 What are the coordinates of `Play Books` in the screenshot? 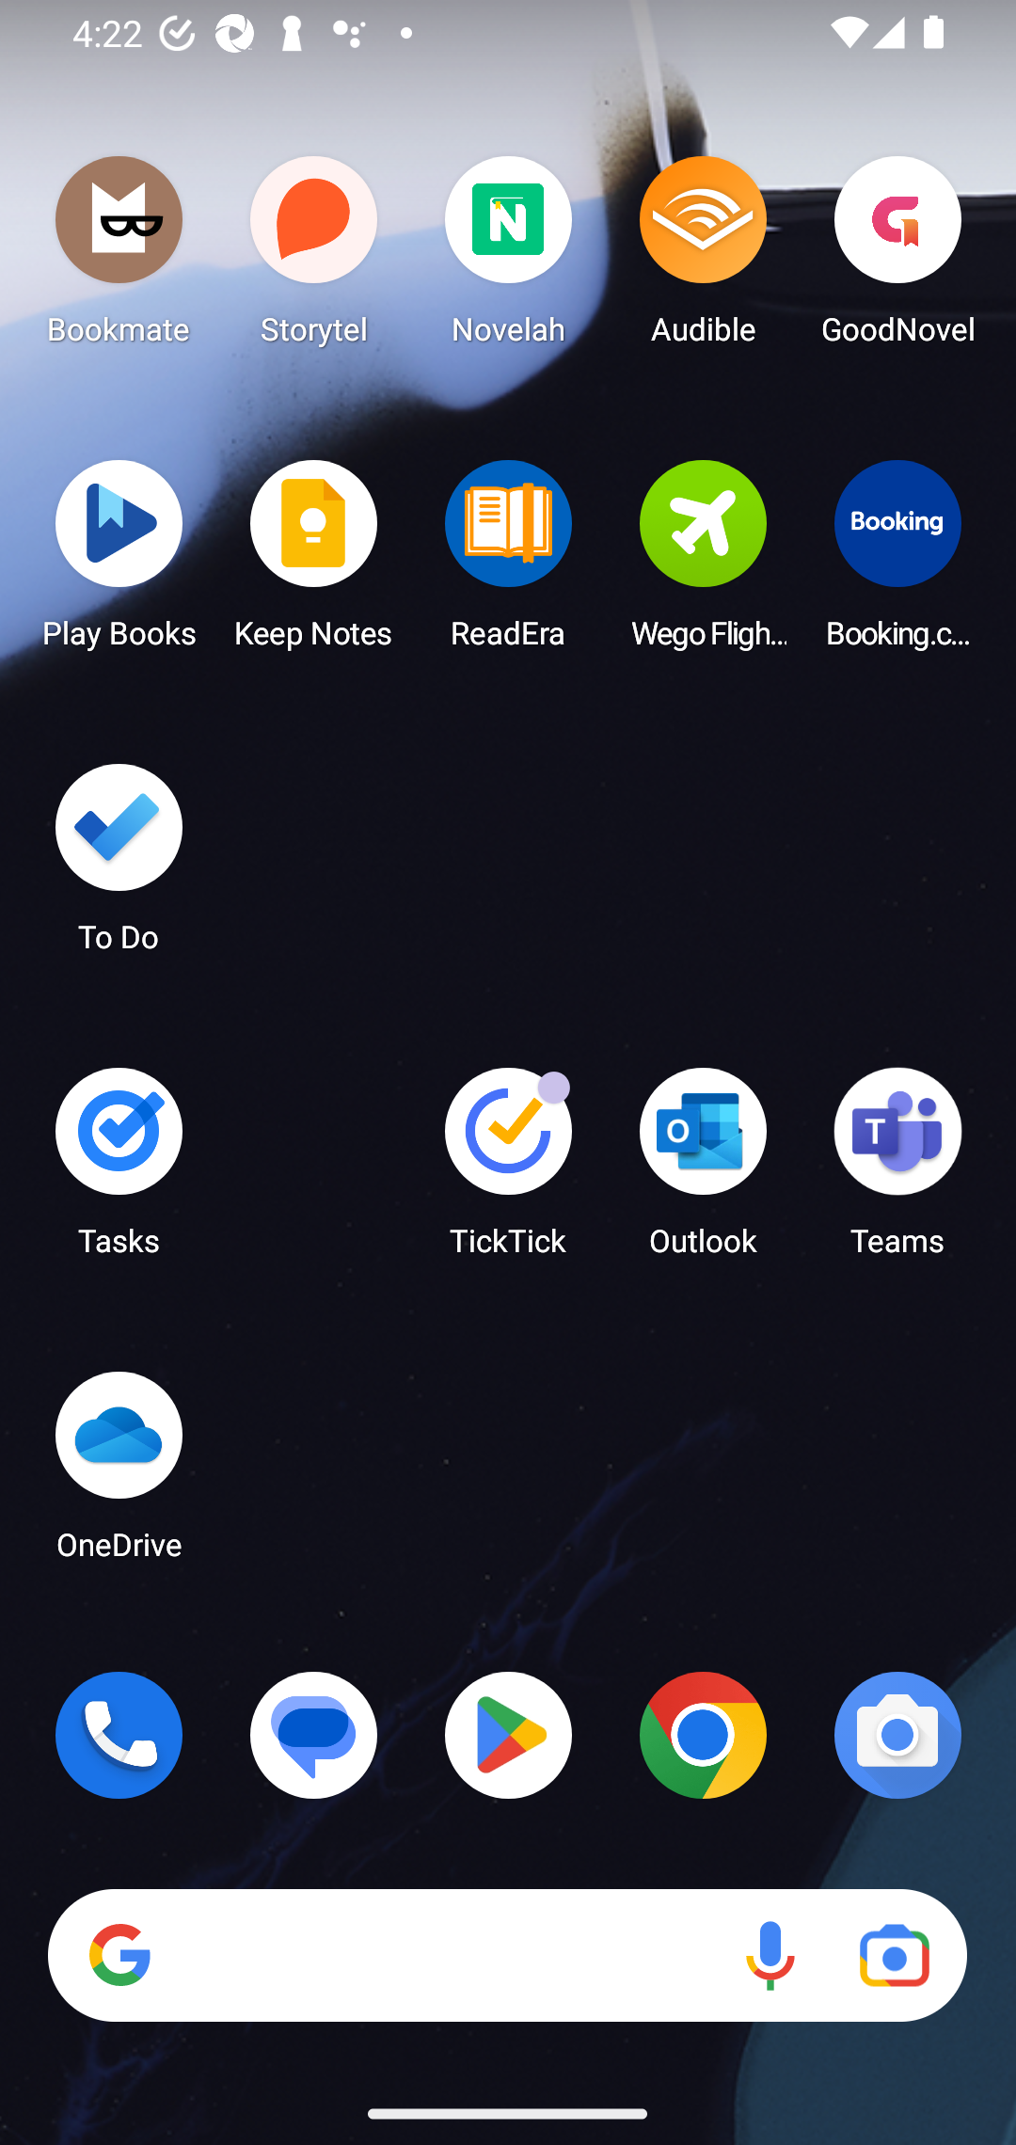 It's located at (119, 562).